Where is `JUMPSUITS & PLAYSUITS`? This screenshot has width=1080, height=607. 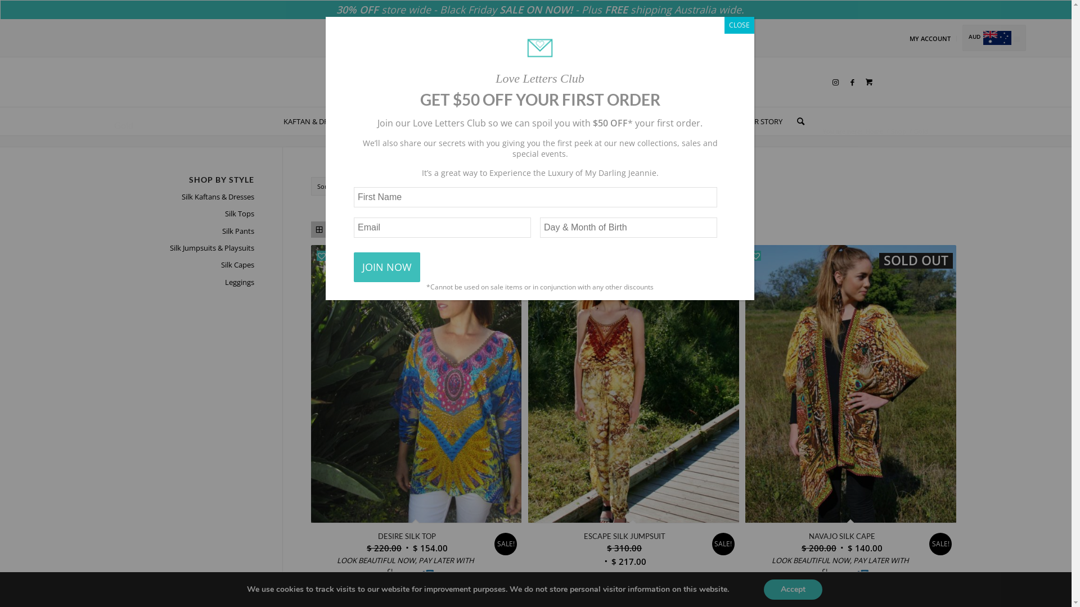 JUMPSUITS & PLAYSUITS is located at coordinates (469, 121).